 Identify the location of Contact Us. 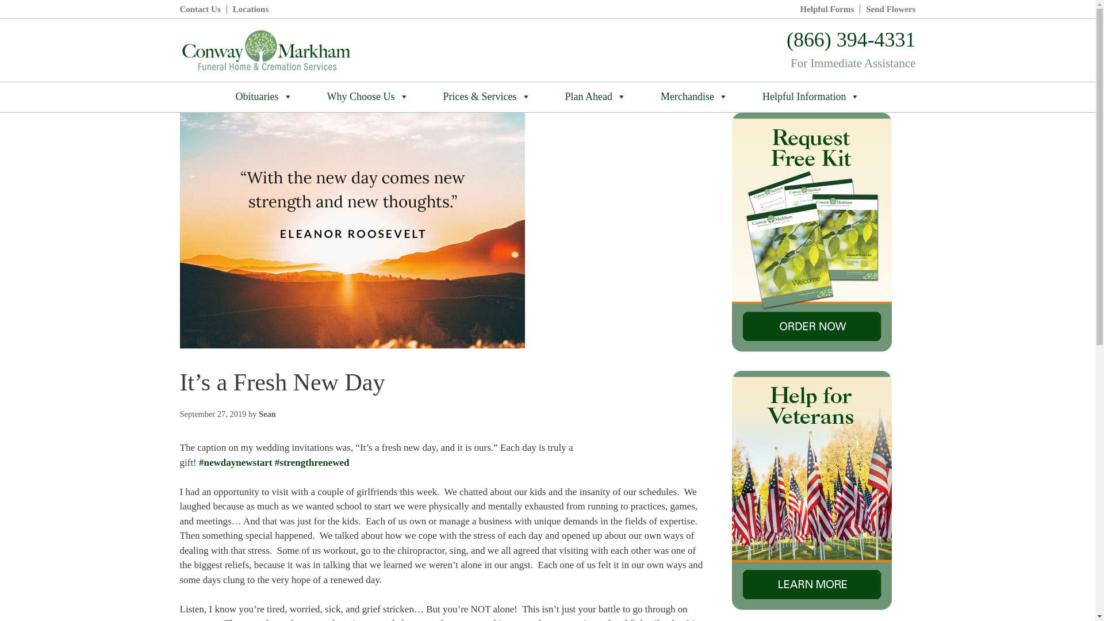
(199, 9).